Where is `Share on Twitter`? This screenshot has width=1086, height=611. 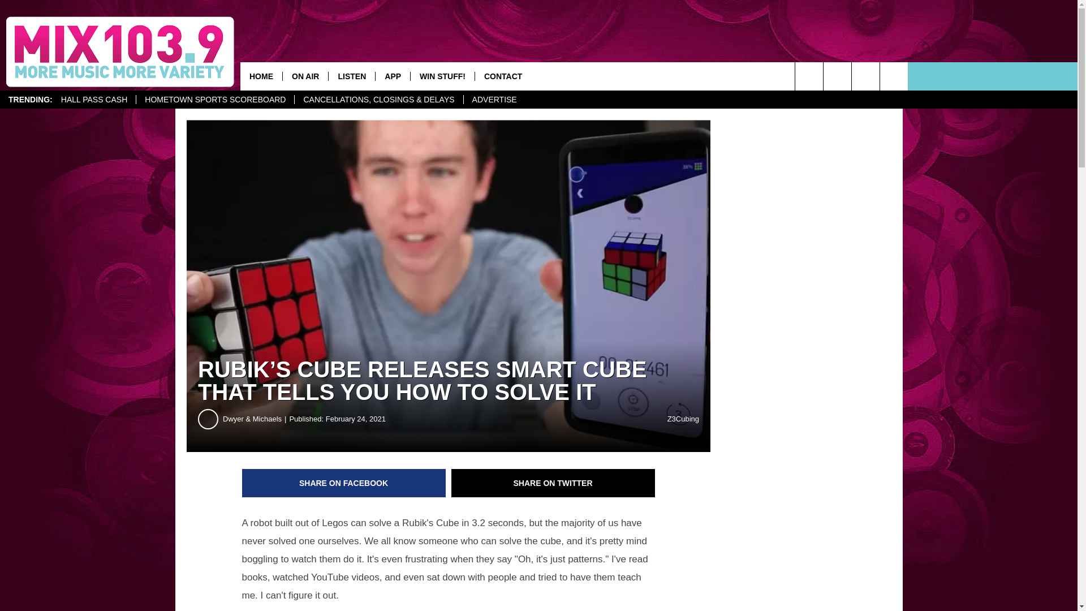
Share on Twitter is located at coordinates (553, 483).